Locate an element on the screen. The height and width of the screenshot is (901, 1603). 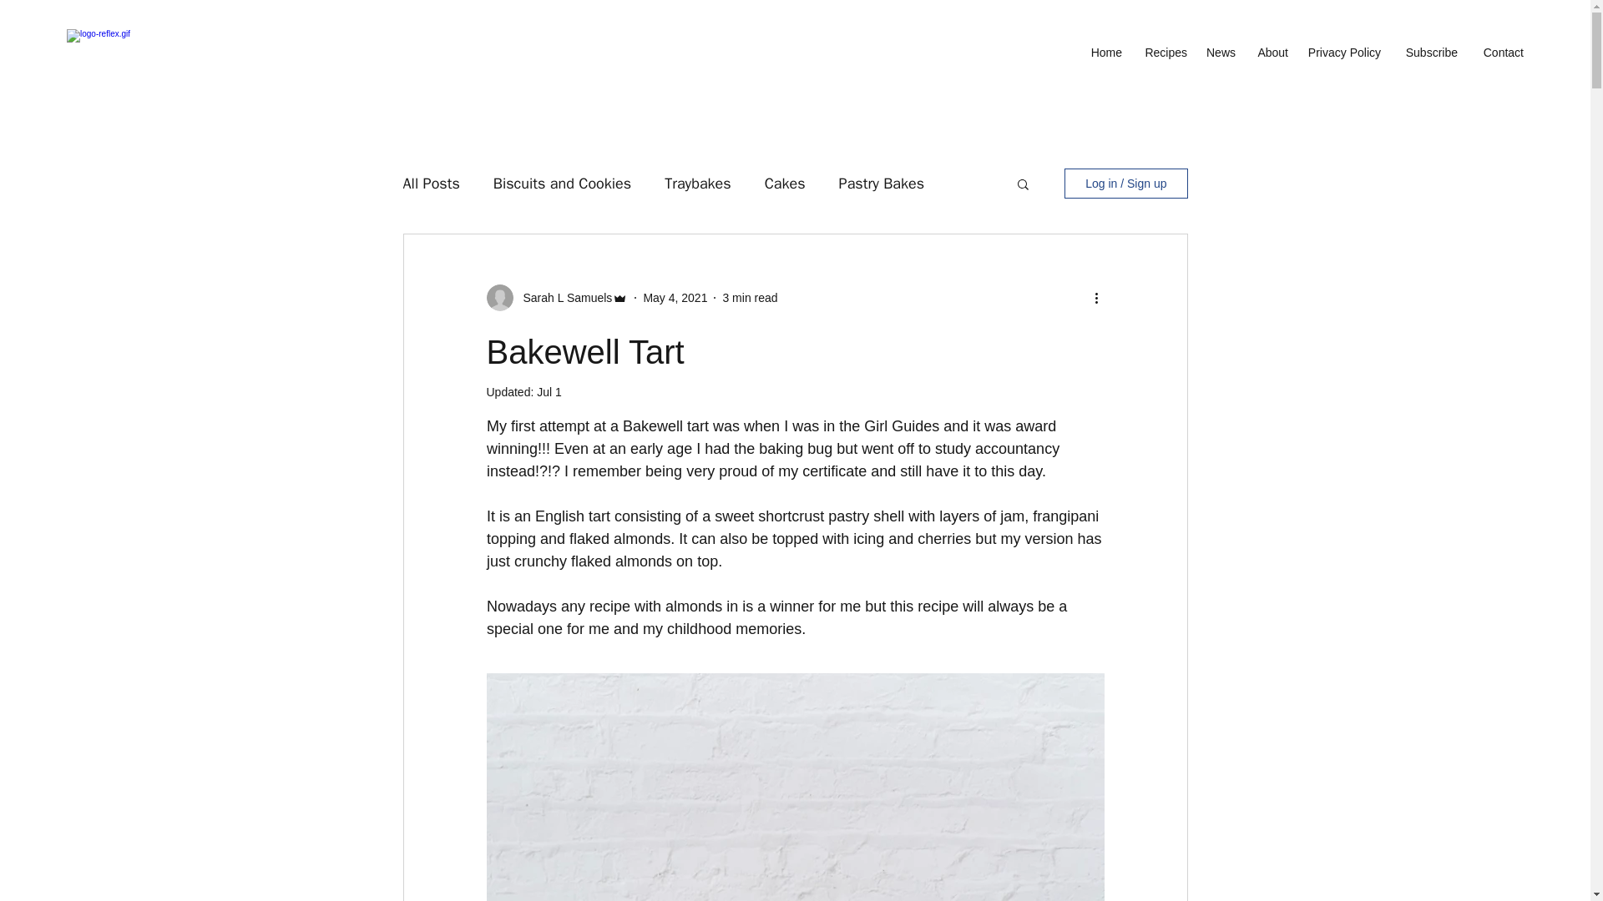
Biscuits and Cookies is located at coordinates (563, 184).